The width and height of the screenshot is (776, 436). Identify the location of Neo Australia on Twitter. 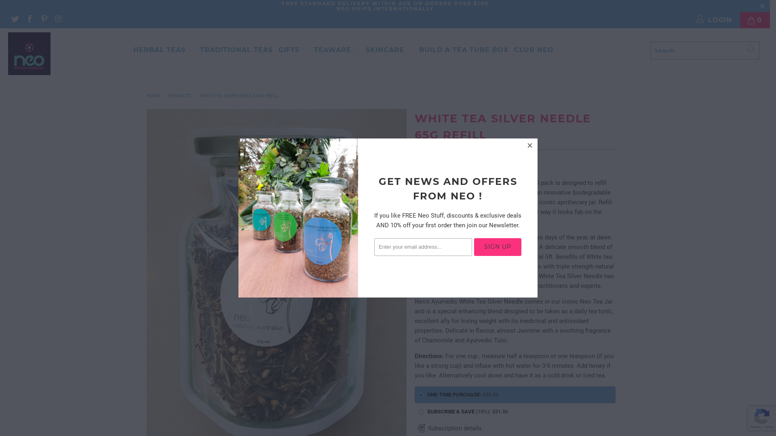
(15, 20).